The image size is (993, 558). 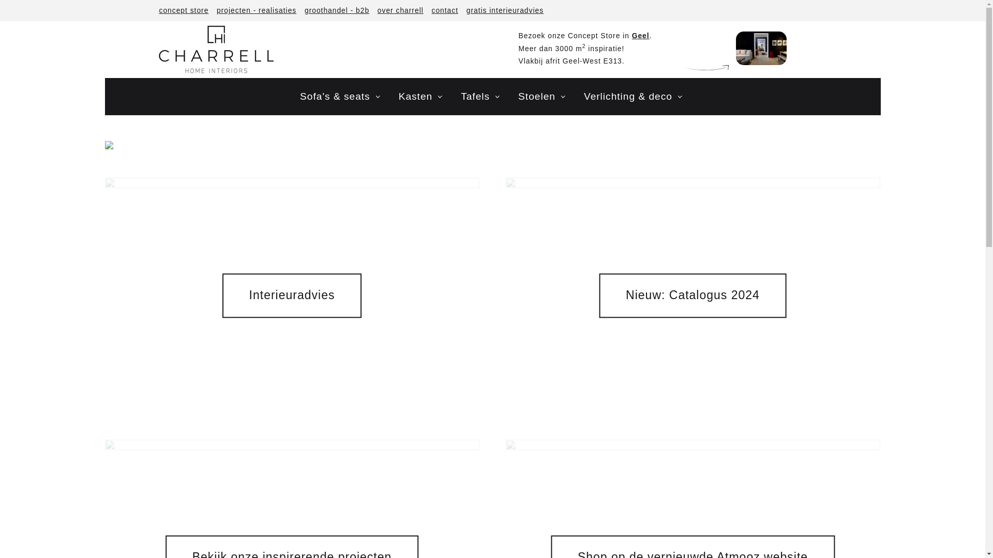 What do you see at coordinates (99, 0) in the screenshot?
I see `Overslaan en naar de algemene inhoud gaan` at bounding box center [99, 0].